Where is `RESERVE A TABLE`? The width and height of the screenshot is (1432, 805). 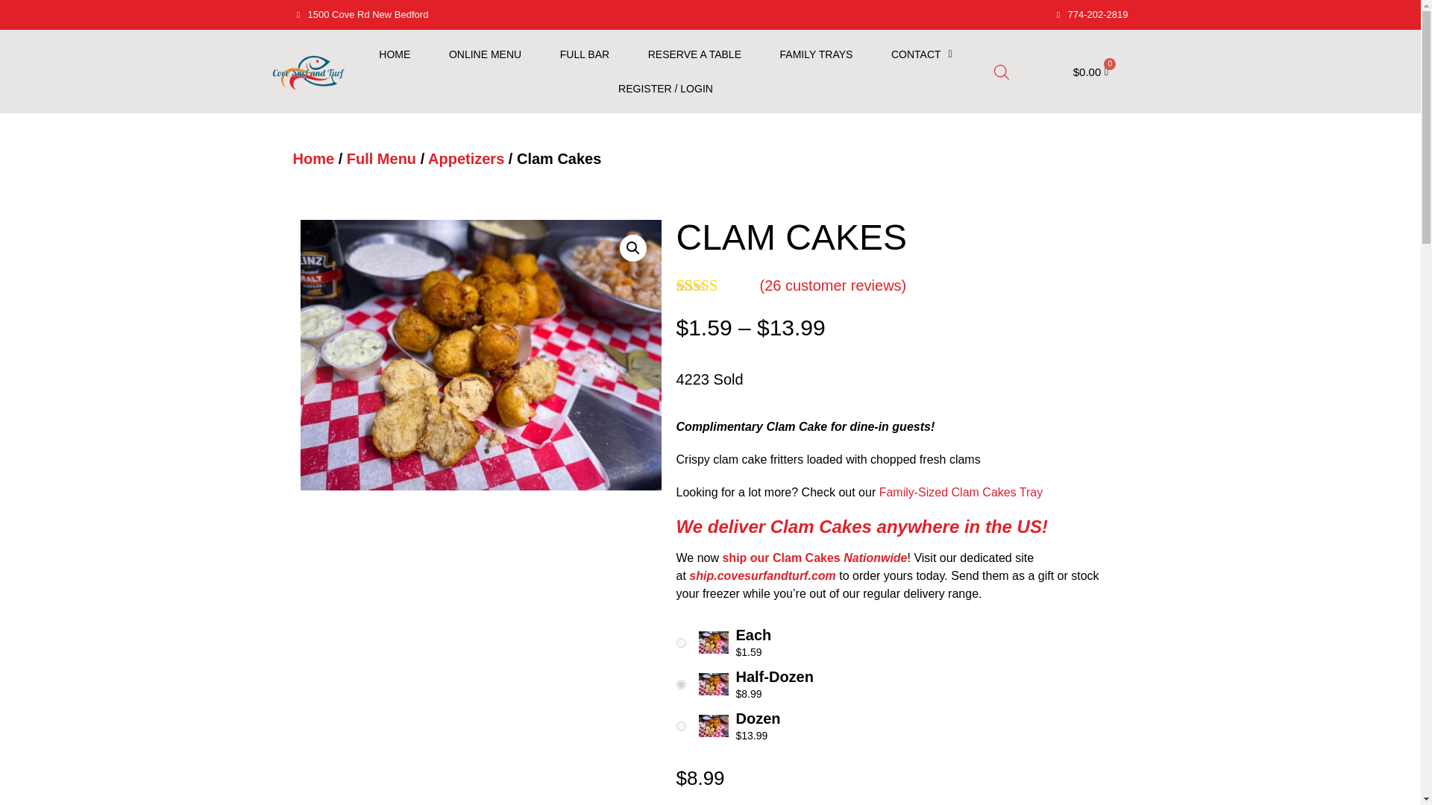 RESERVE A TABLE is located at coordinates (694, 54).